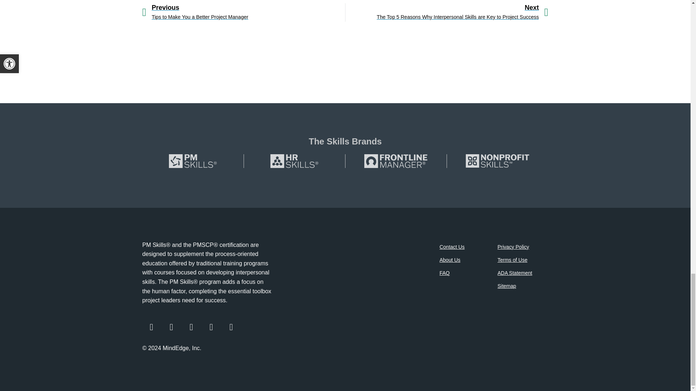 The image size is (696, 391). Describe the element at coordinates (231, 327) in the screenshot. I see `Youtube` at that location.